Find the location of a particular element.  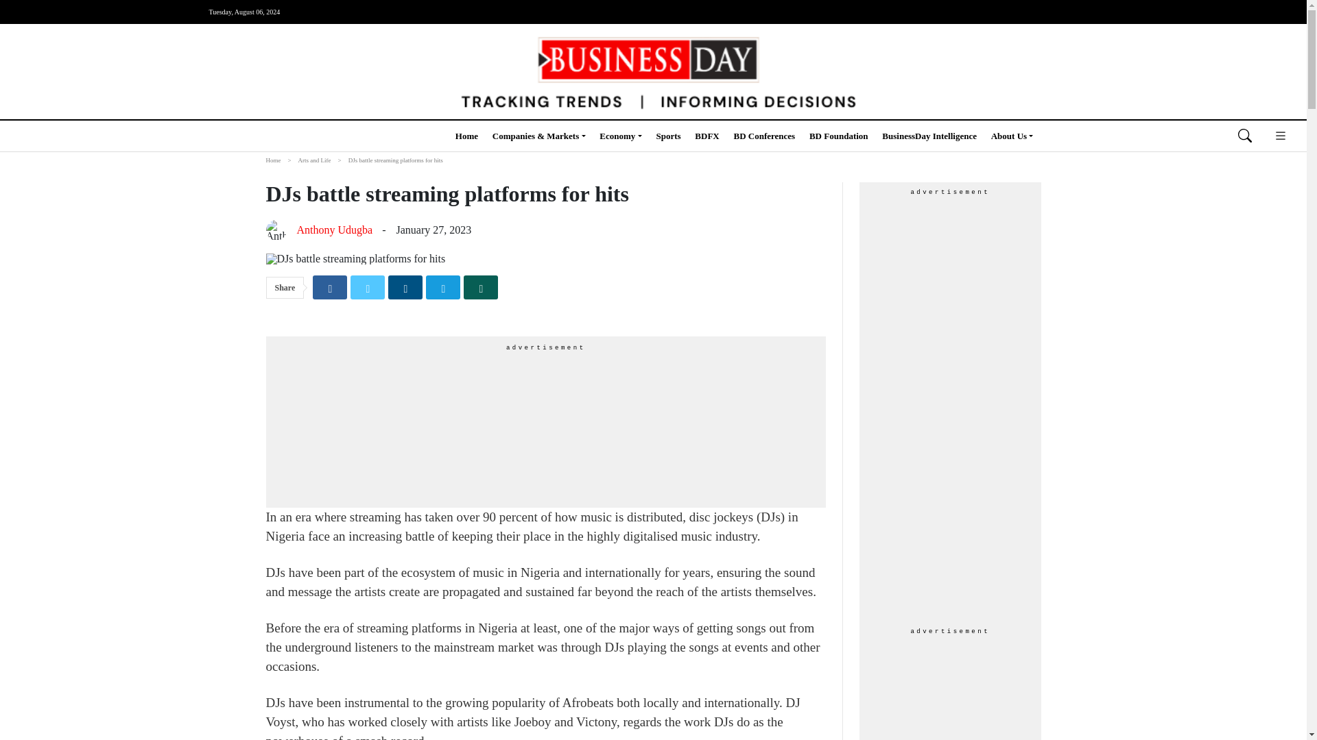

BD Conferences is located at coordinates (764, 136).